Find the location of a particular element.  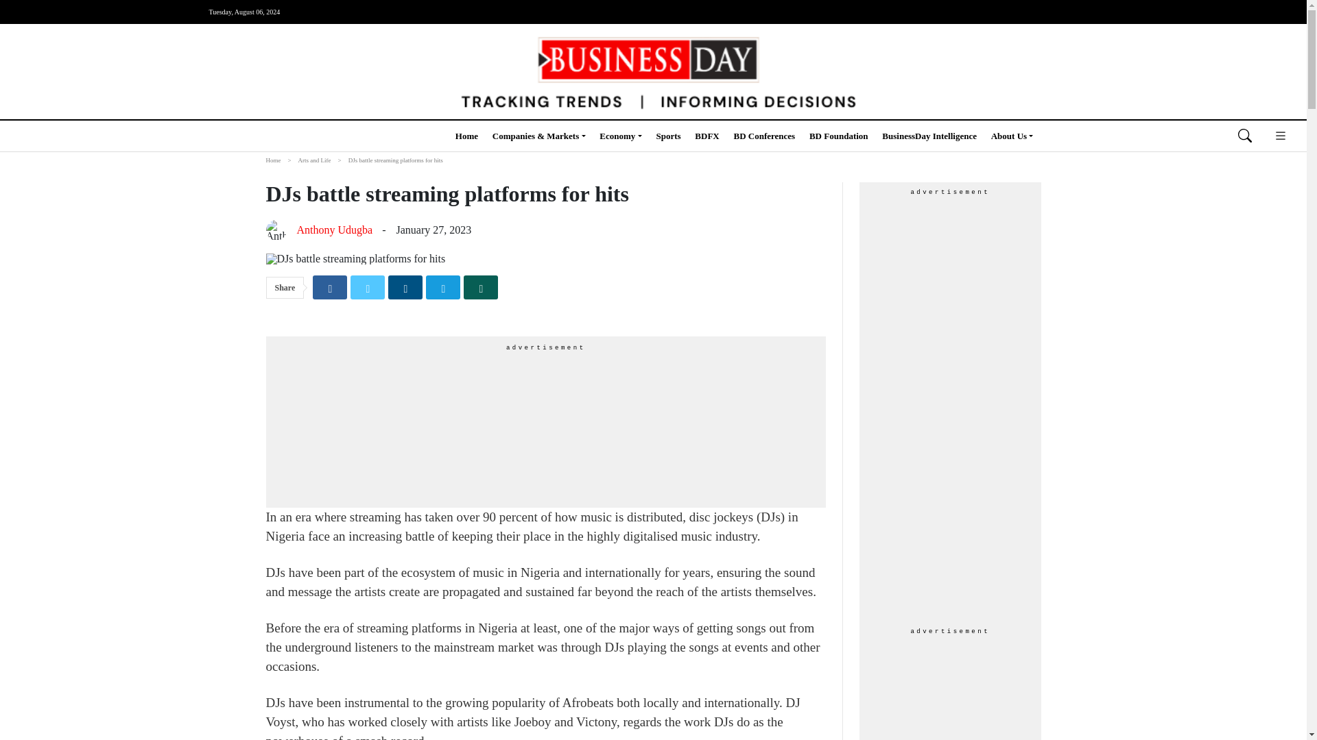

BD Conferences is located at coordinates (764, 136).